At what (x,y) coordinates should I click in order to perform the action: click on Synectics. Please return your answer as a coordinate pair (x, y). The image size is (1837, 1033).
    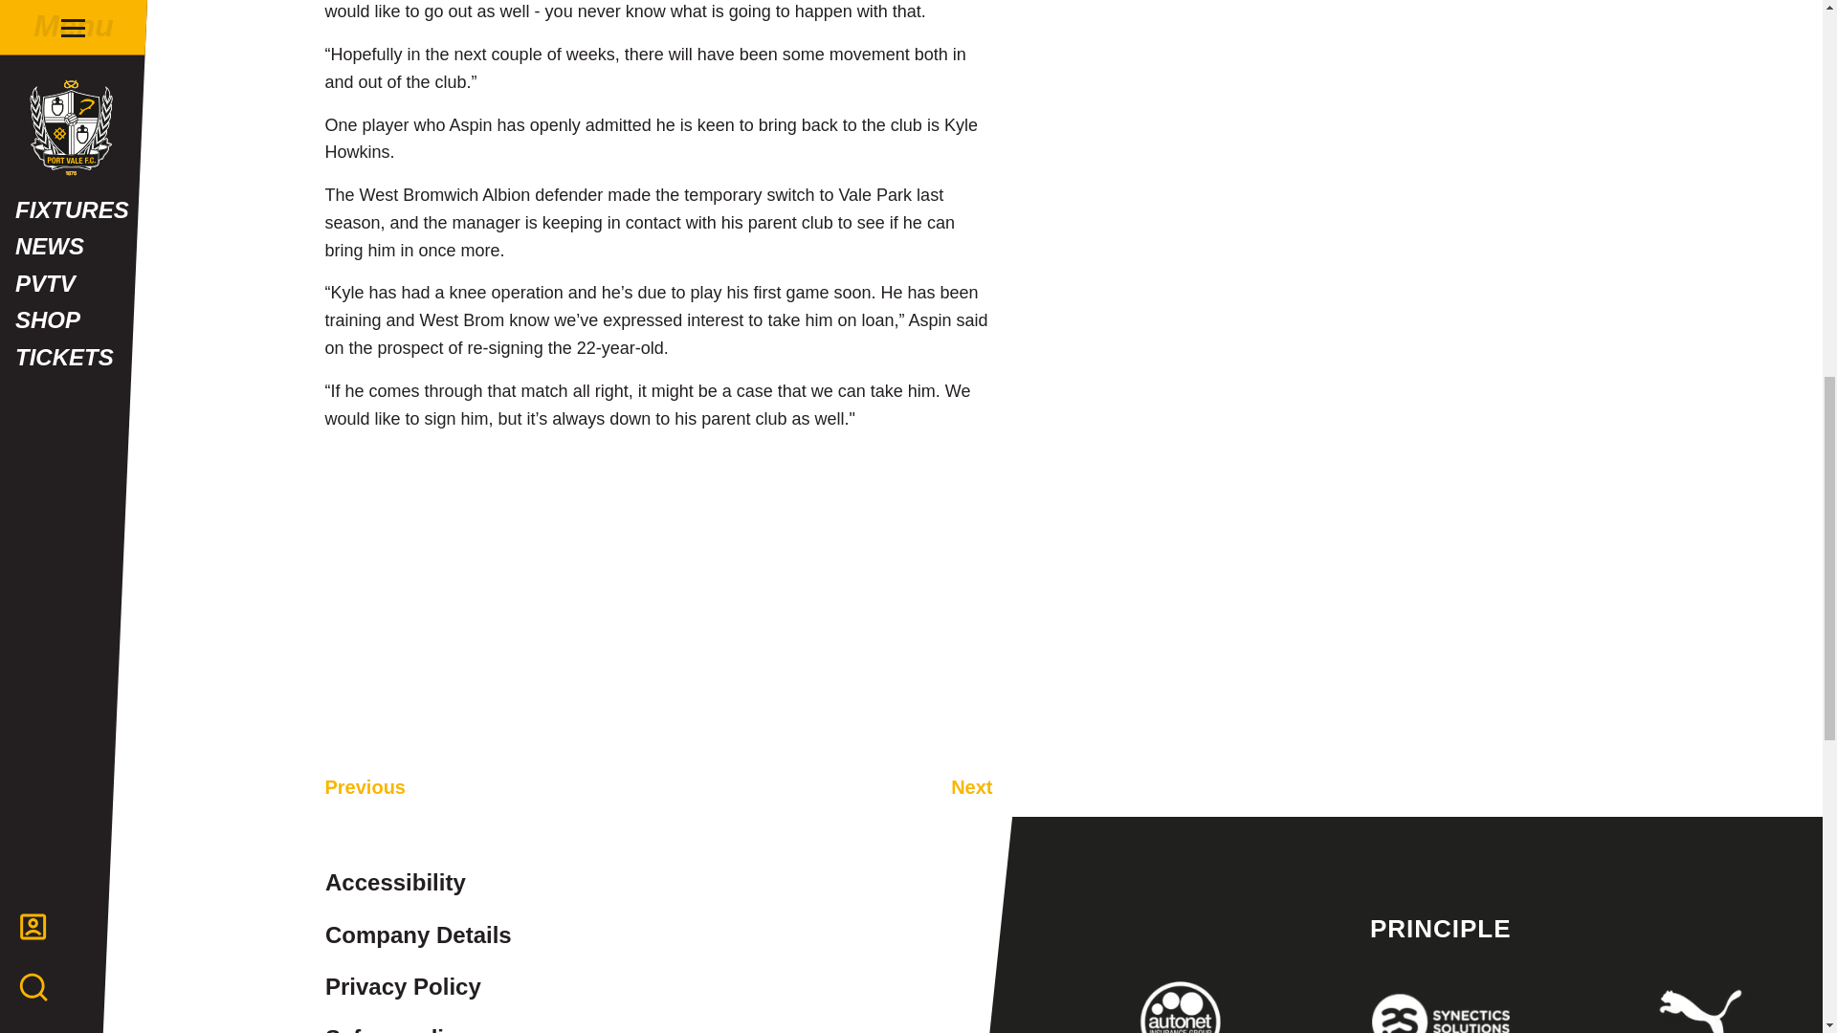
    Looking at the image, I should click on (1440, 1002).